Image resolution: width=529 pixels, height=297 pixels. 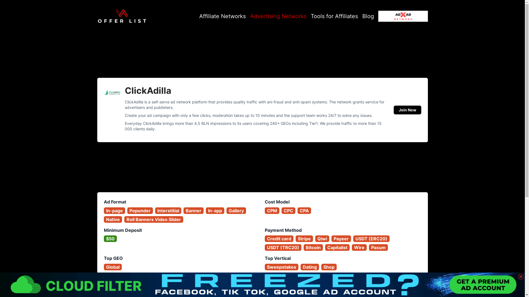 What do you see at coordinates (278, 16) in the screenshot?
I see `Advertising Networks` at bounding box center [278, 16].